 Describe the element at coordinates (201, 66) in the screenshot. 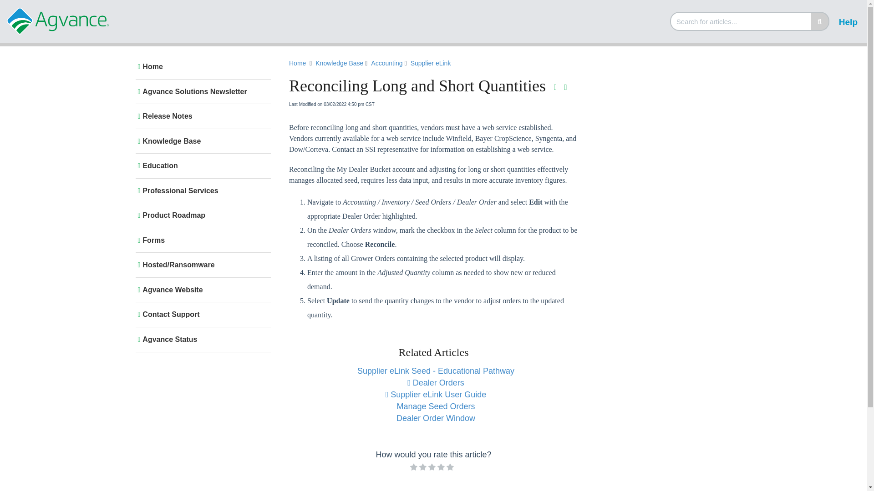

I see `Home` at that location.